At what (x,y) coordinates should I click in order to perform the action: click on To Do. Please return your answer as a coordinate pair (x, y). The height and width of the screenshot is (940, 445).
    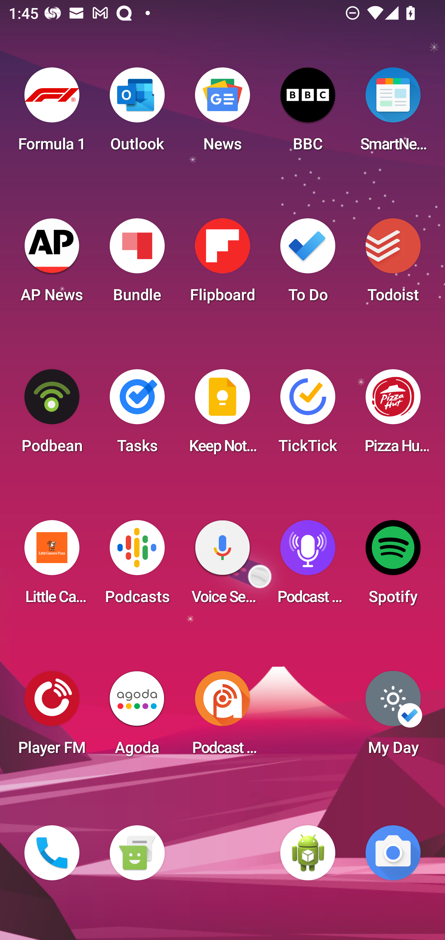
    Looking at the image, I should click on (308, 264).